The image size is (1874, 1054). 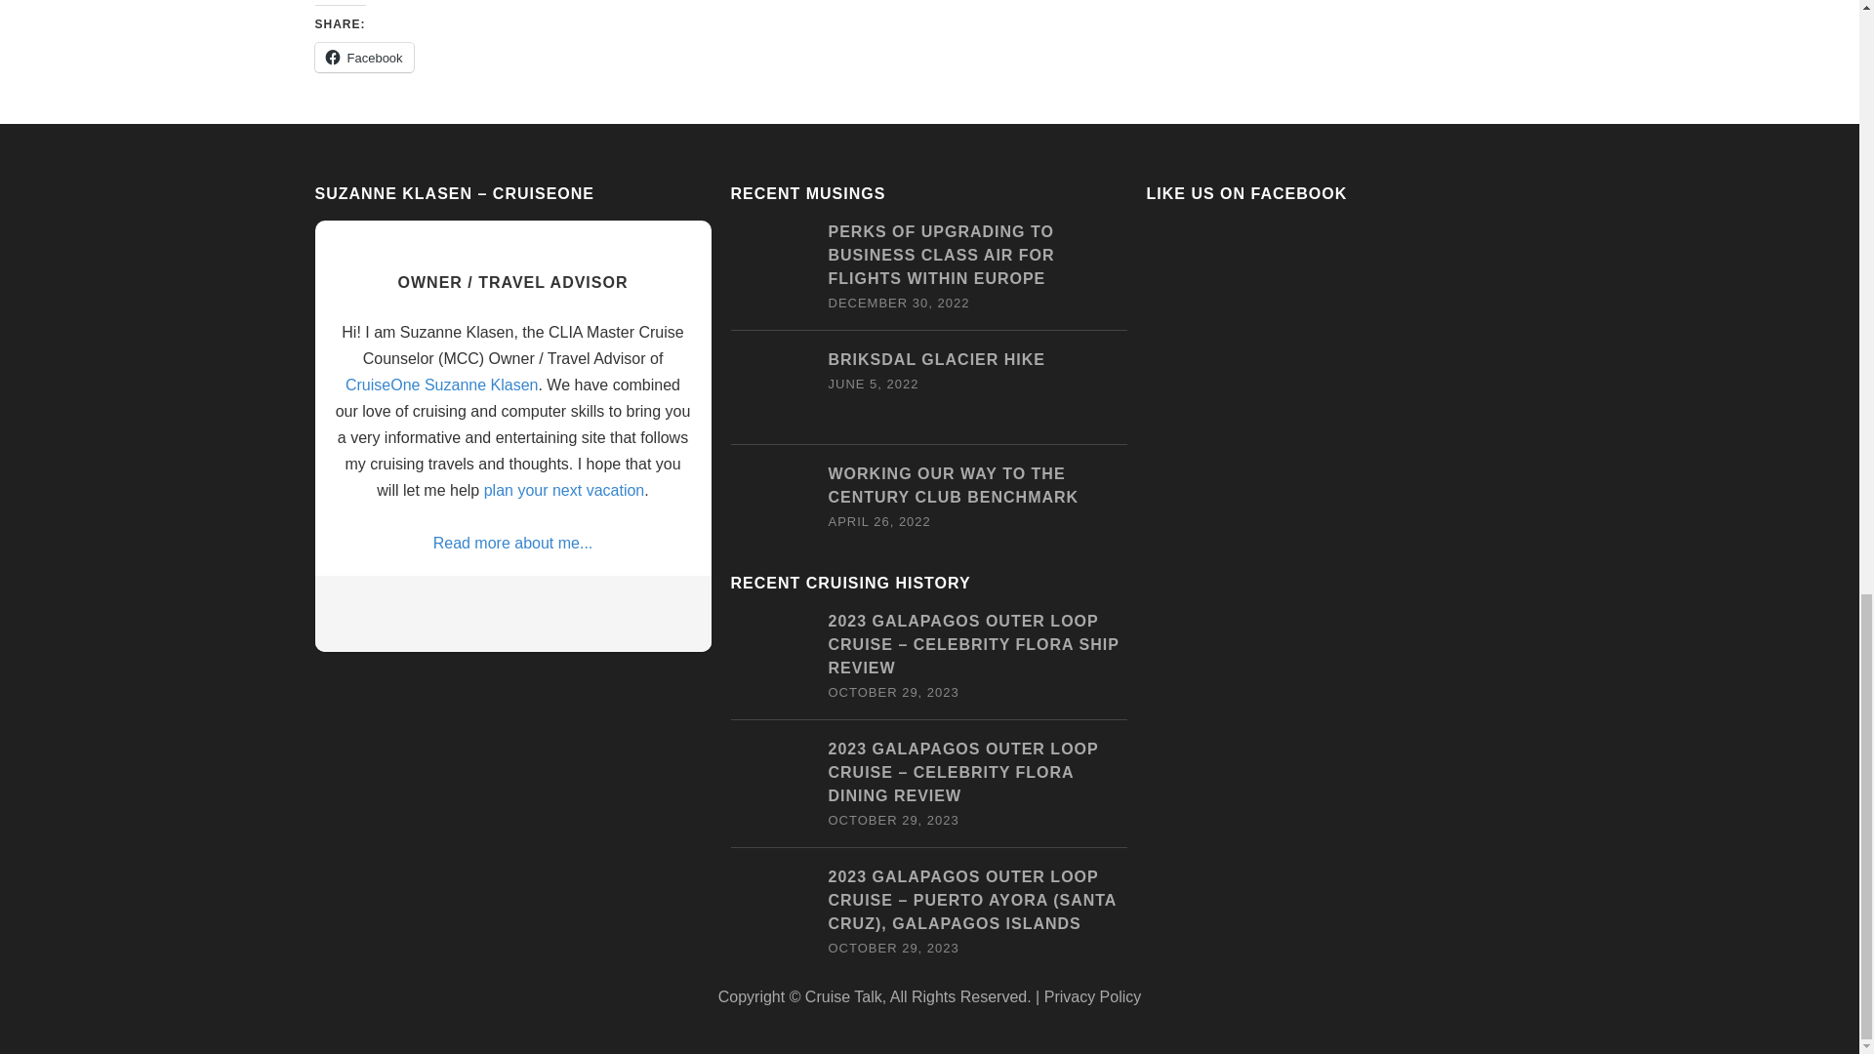 What do you see at coordinates (549, 609) in the screenshot?
I see `YouTube` at bounding box center [549, 609].